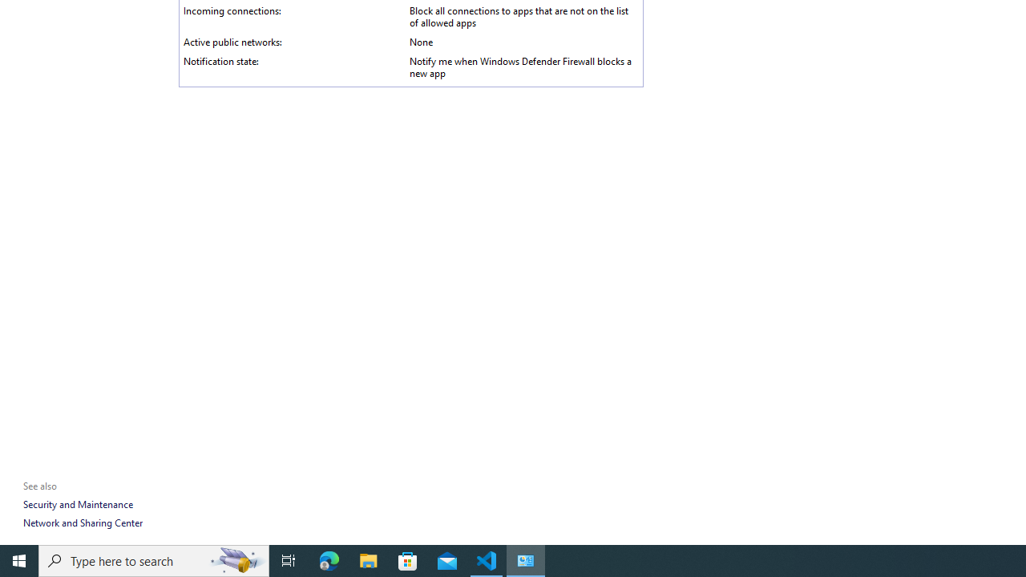 The width and height of the screenshot is (1026, 577). What do you see at coordinates (329, 561) in the screenshot?
I see `Microsoft Edge` at bounding box center [329, 561].